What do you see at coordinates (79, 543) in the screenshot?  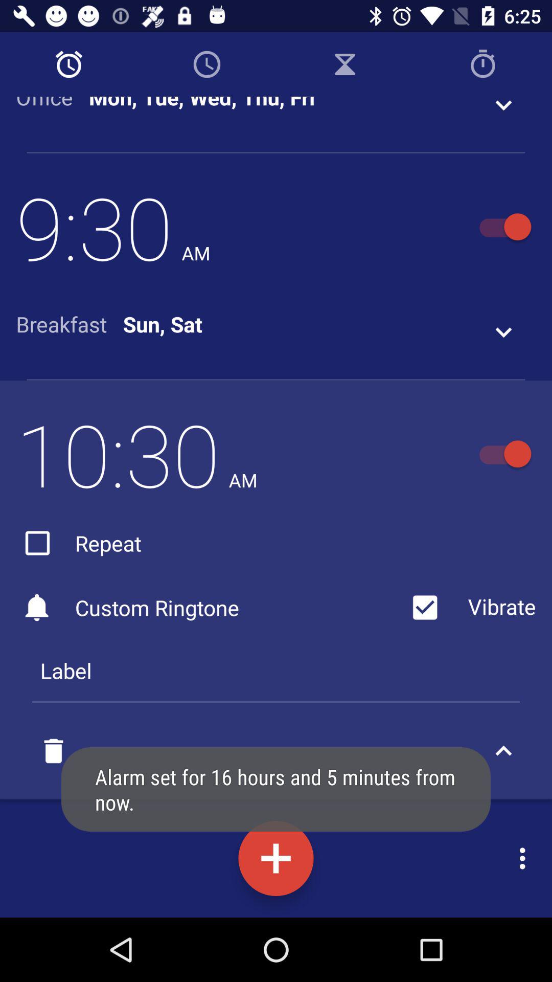 I see `turn off the repeat` at bounding box center [79, 543].